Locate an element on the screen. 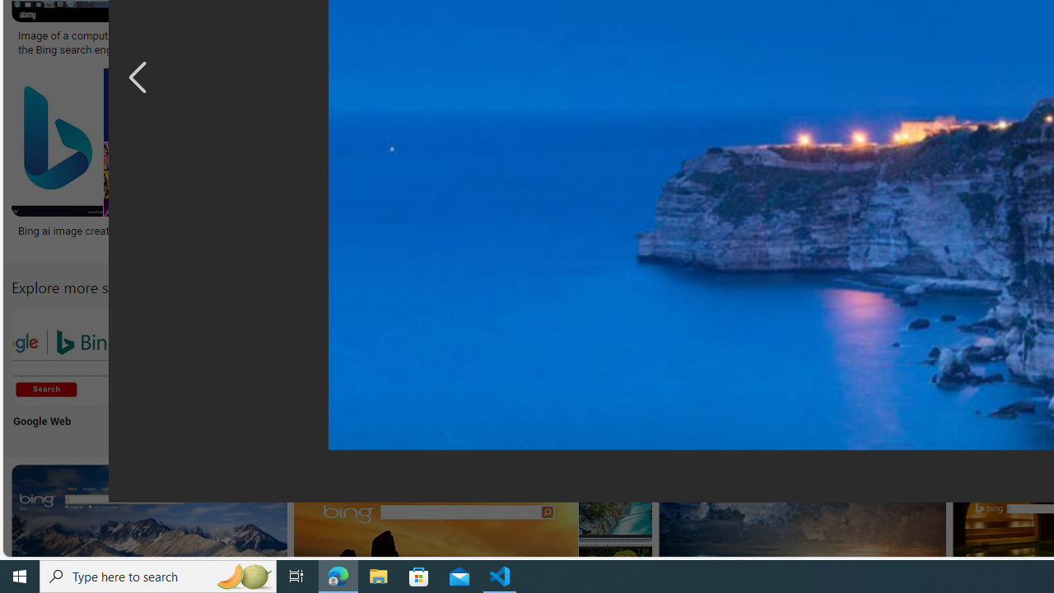 Image resolution: width=1054 pixels, height=593 pixels. Clip Art is located at coordinates (715, 371).